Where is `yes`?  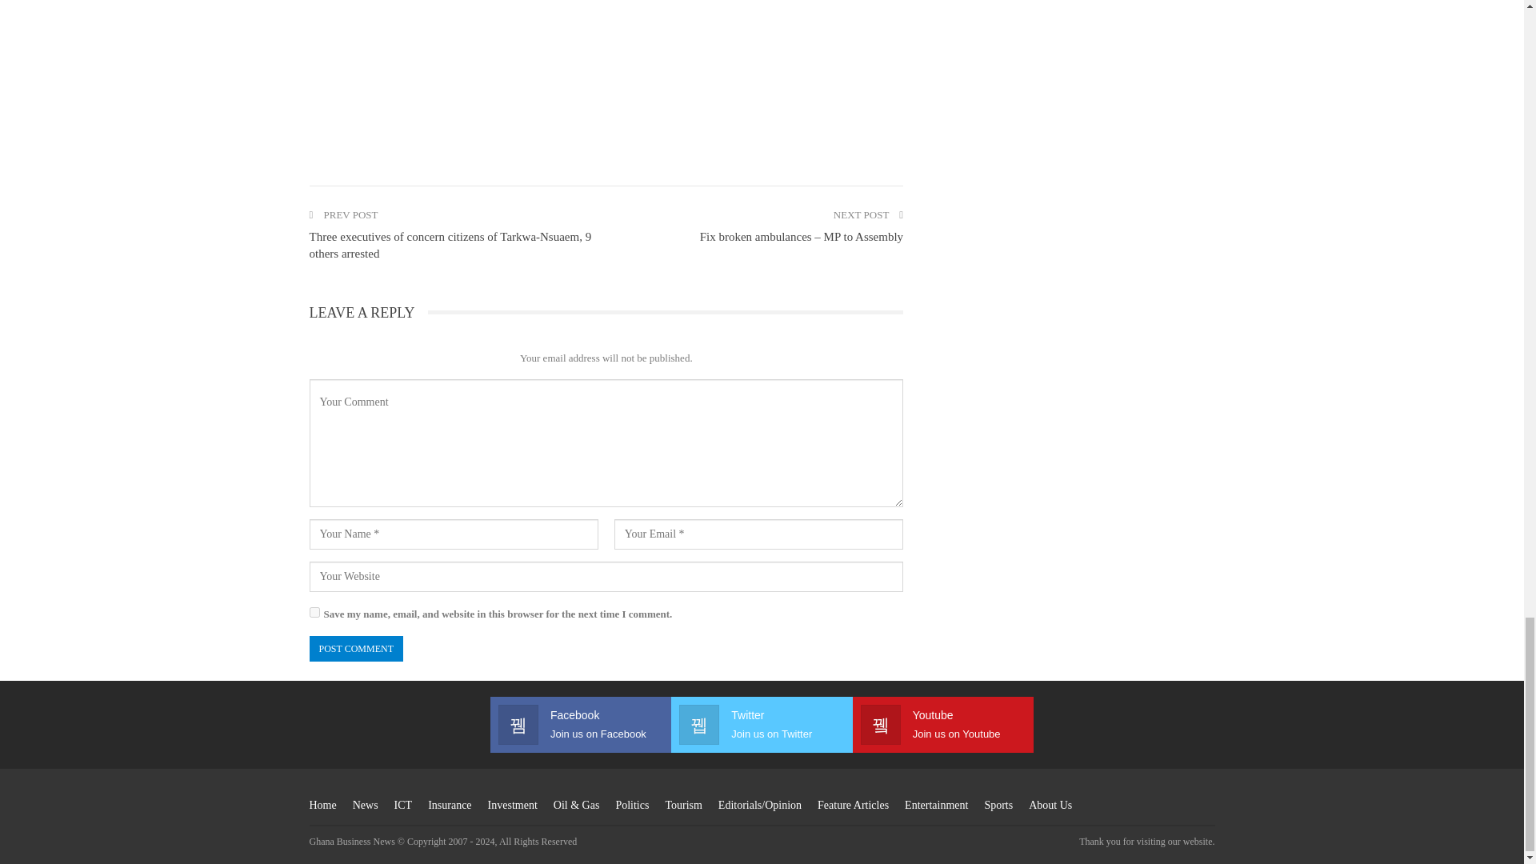
yes is located at coordinates (314, 613).